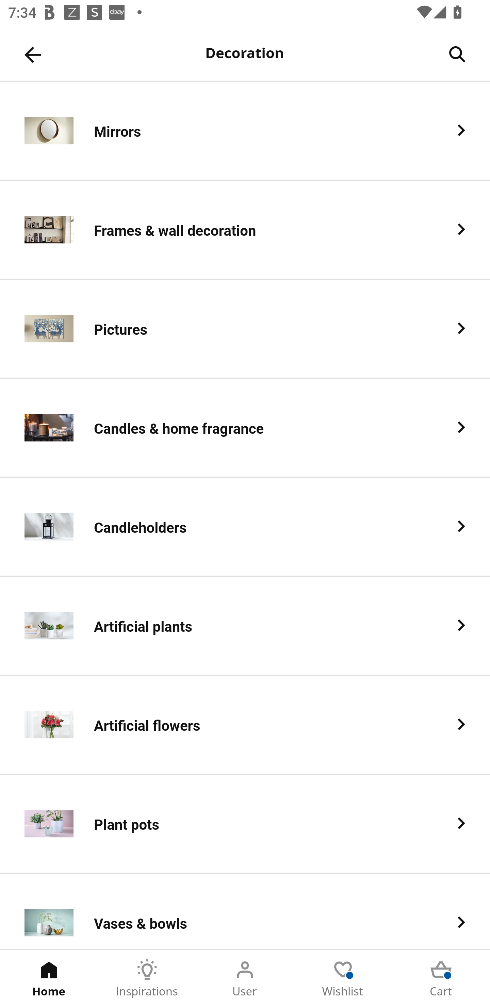  What do you see at coordinates (147, 978) in the screenshot?
I see `Inspirations
Tab 2 of 5` at bounding box center [147, 978].